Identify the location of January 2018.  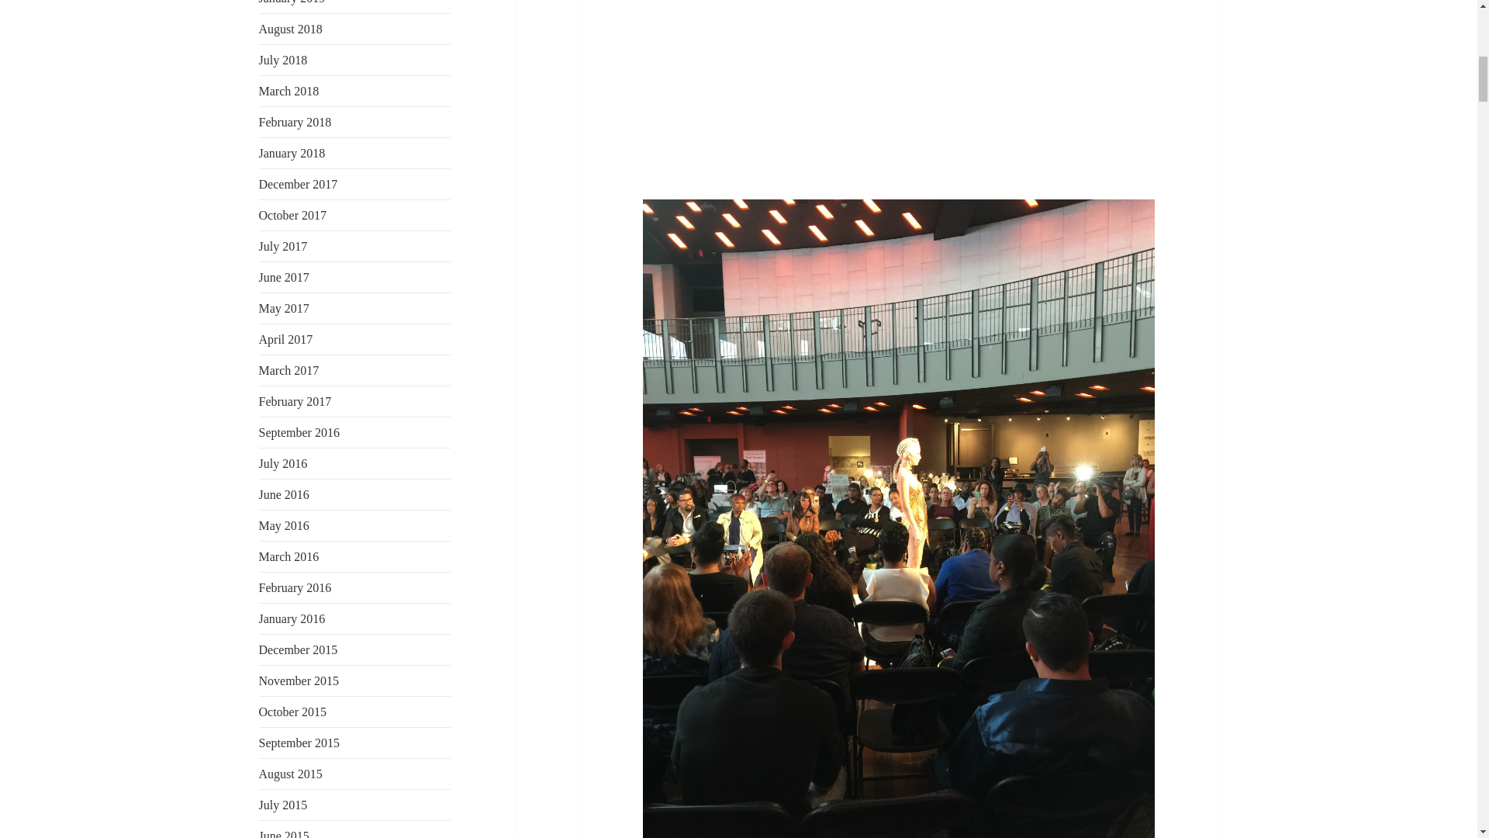
(292, 154).